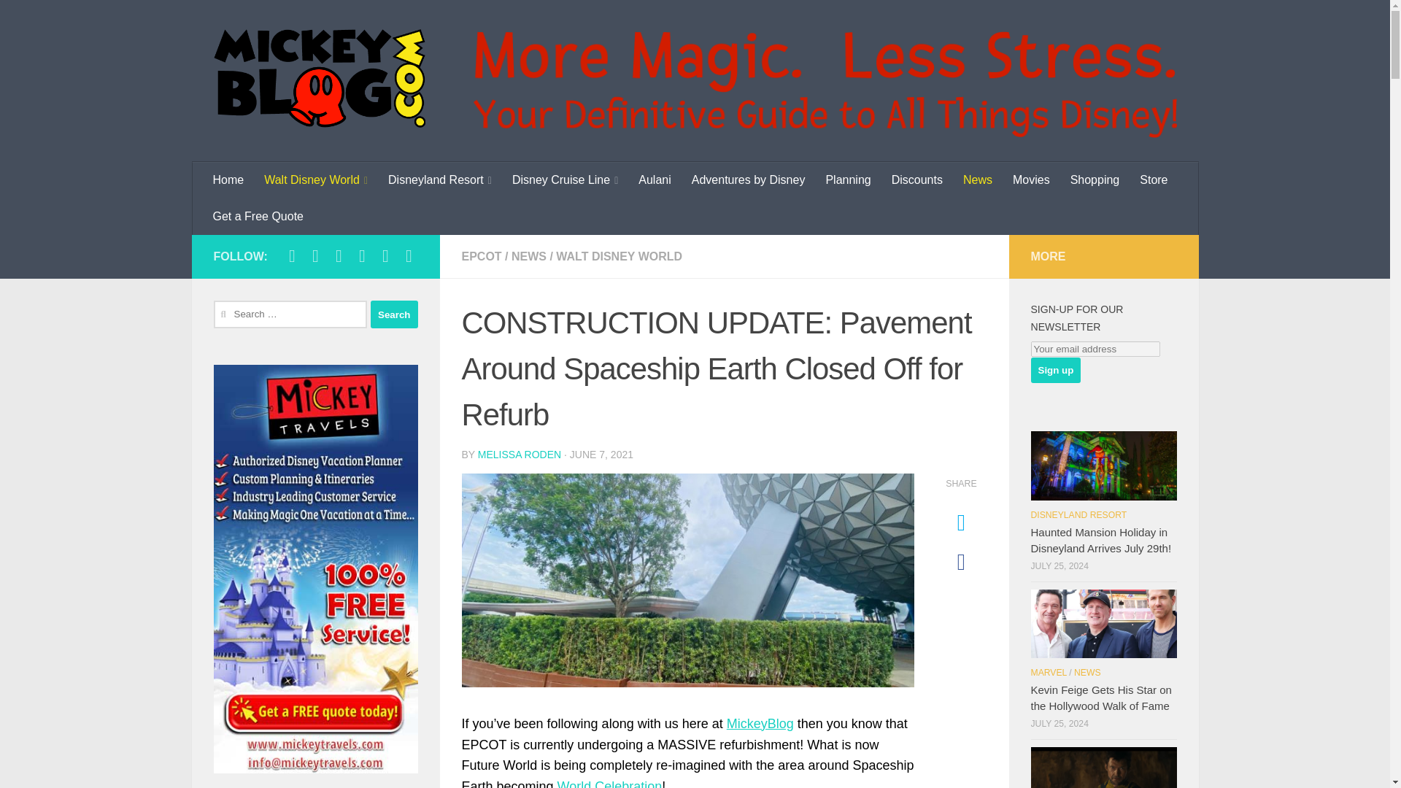 The height and width of the screenshot is (788, 1401). Describe the element at coordinates (1055, 370) in the screenshot. I see `Sign up` at that location.